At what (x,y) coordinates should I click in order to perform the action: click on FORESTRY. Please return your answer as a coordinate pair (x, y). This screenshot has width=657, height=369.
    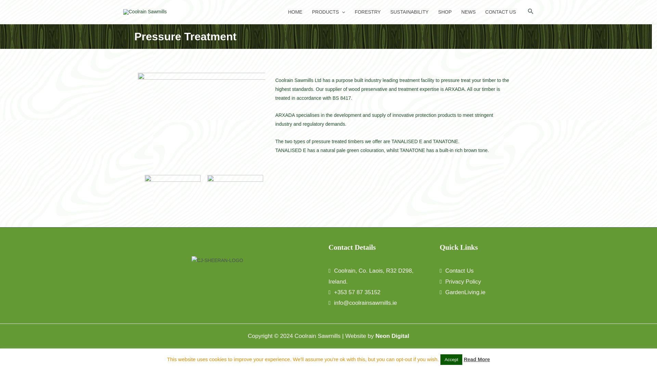
    Looking at the image, I should click on (368, 12).